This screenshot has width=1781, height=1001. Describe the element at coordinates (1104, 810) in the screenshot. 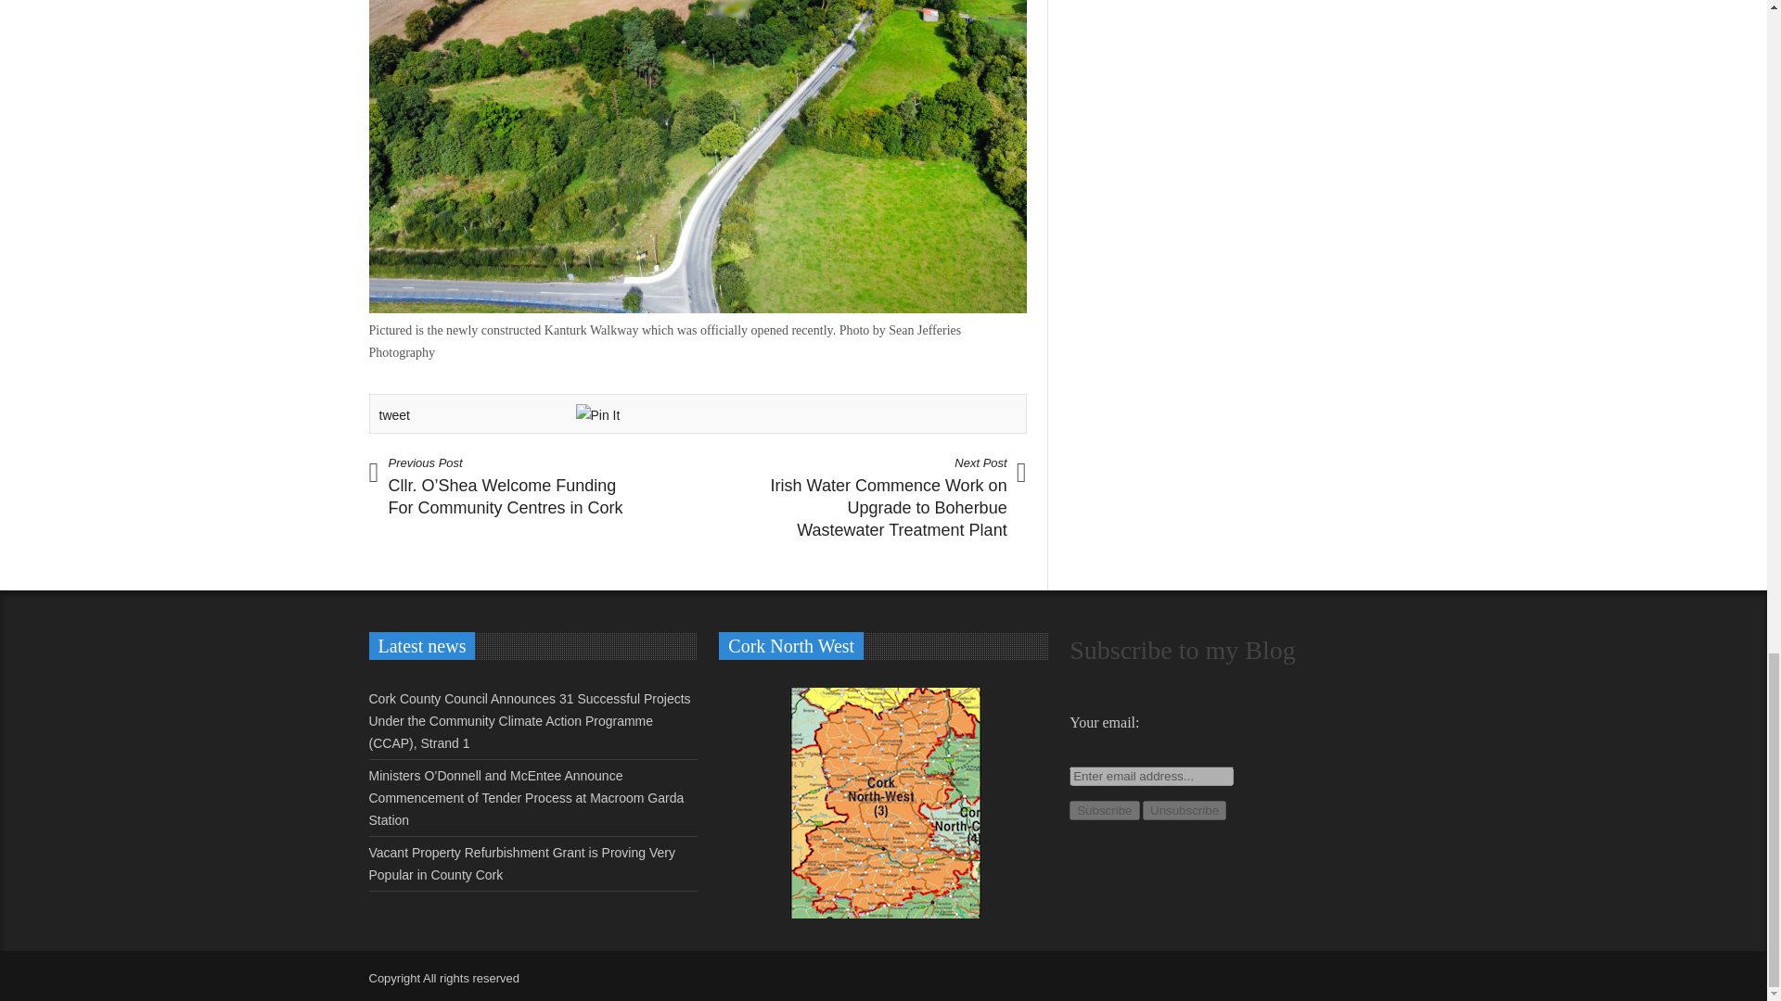

I see `Subscribe` at that location.